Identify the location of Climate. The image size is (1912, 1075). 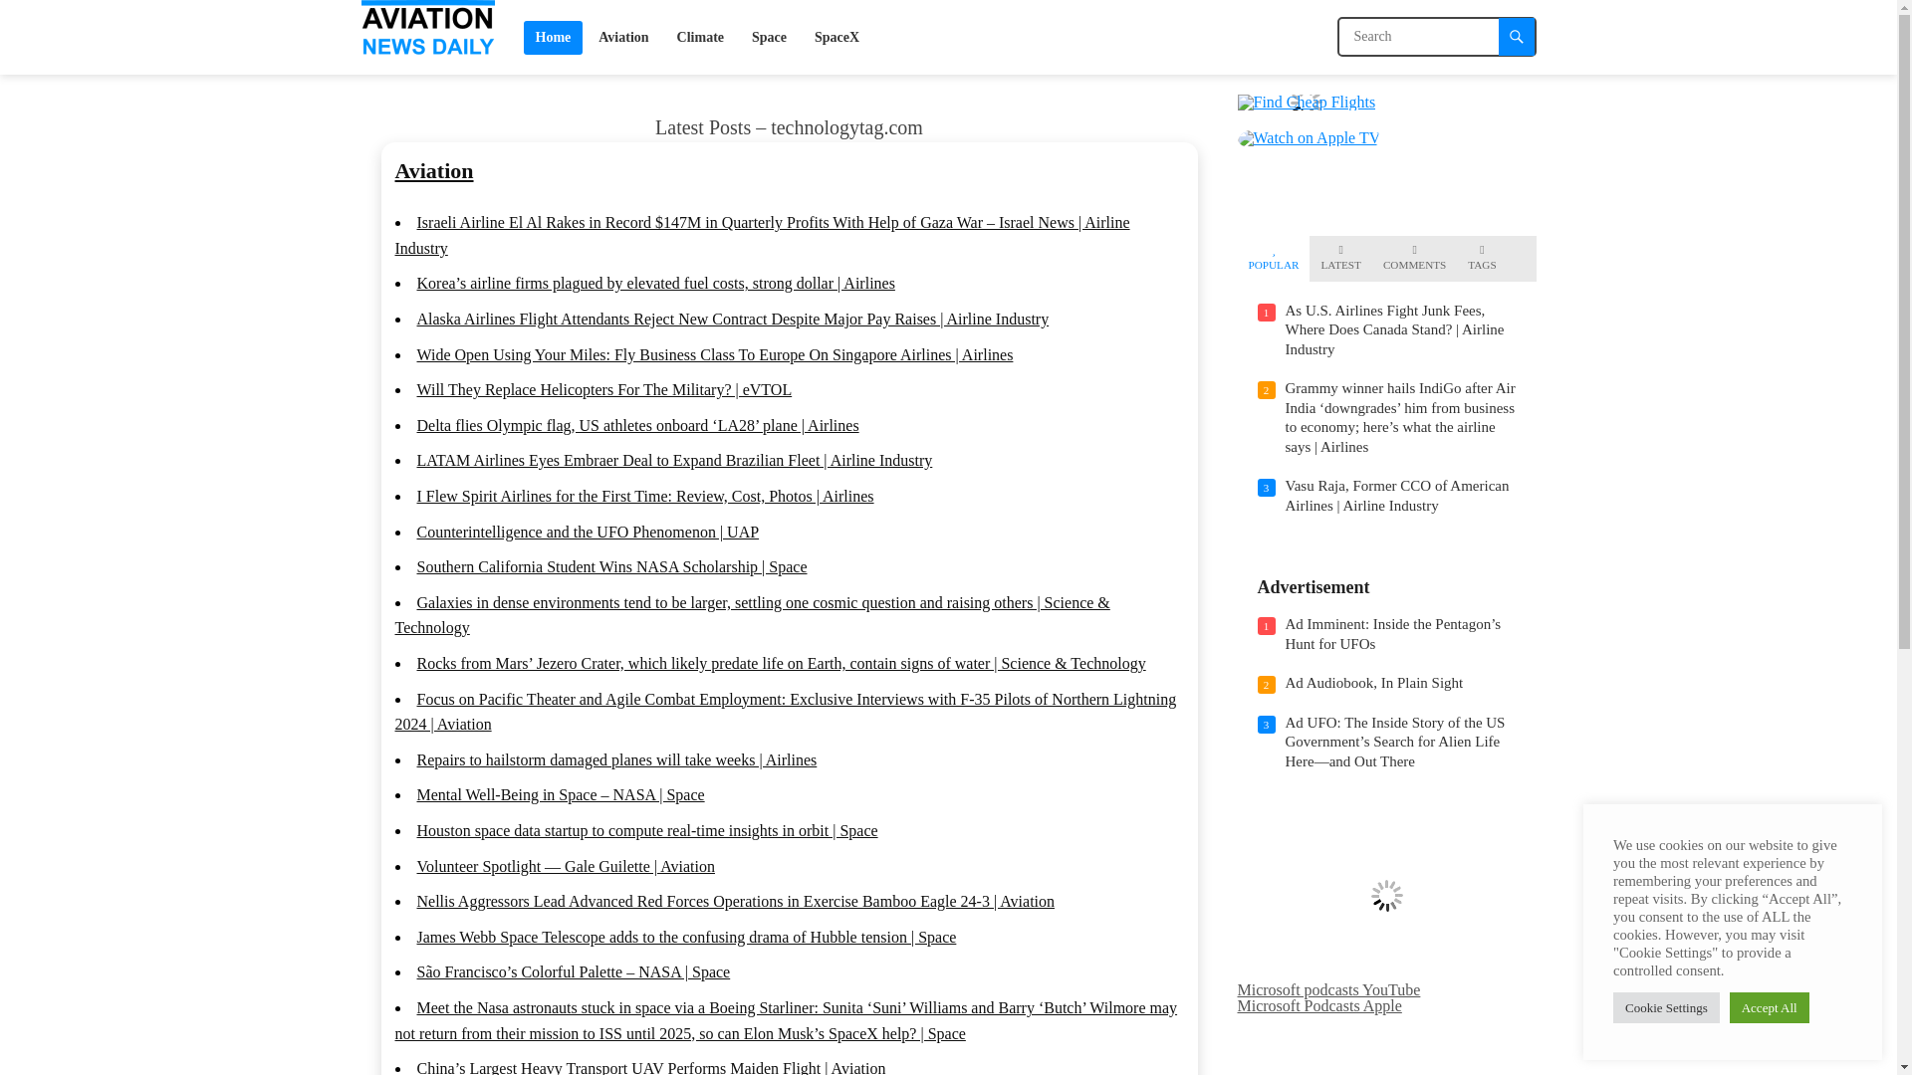
(701, 37).